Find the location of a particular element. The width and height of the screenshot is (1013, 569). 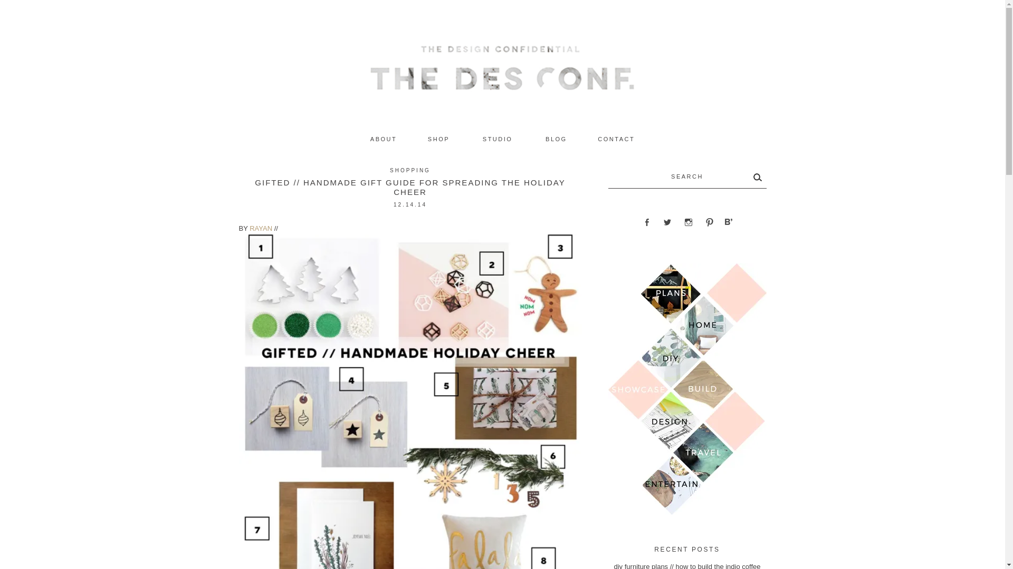

RAYAN is located at coordinates (261, 228).